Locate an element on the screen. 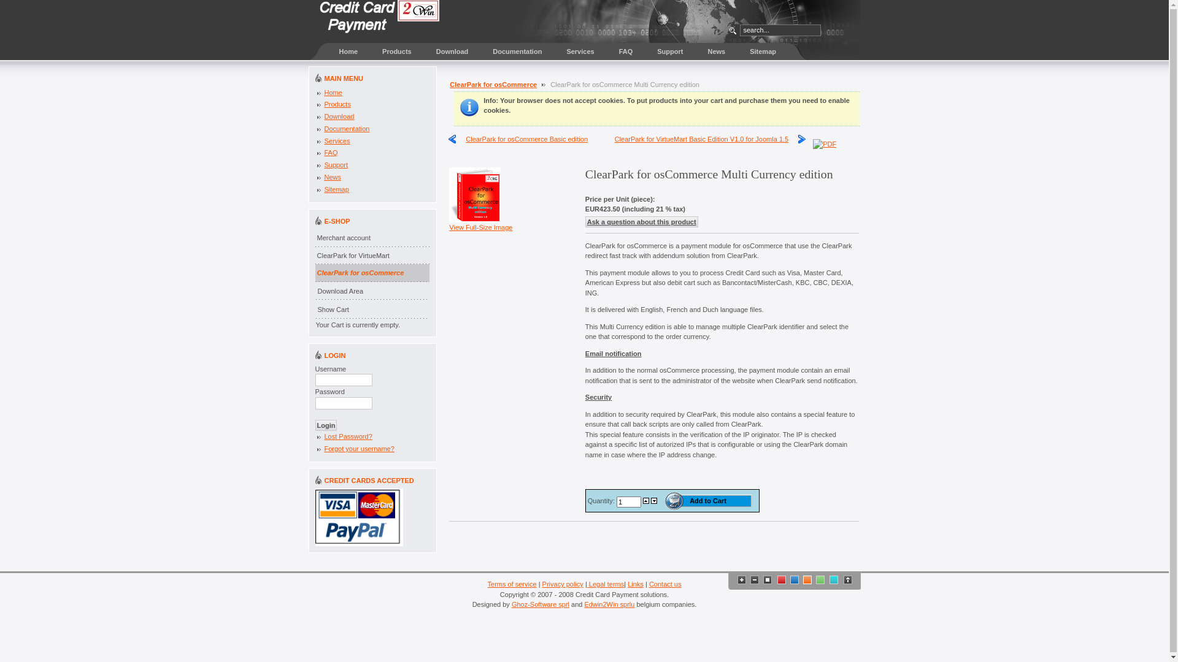 The height and width of the screenshot is (662, 1178). Credit Card accepted is located at coordinates (360, 517).